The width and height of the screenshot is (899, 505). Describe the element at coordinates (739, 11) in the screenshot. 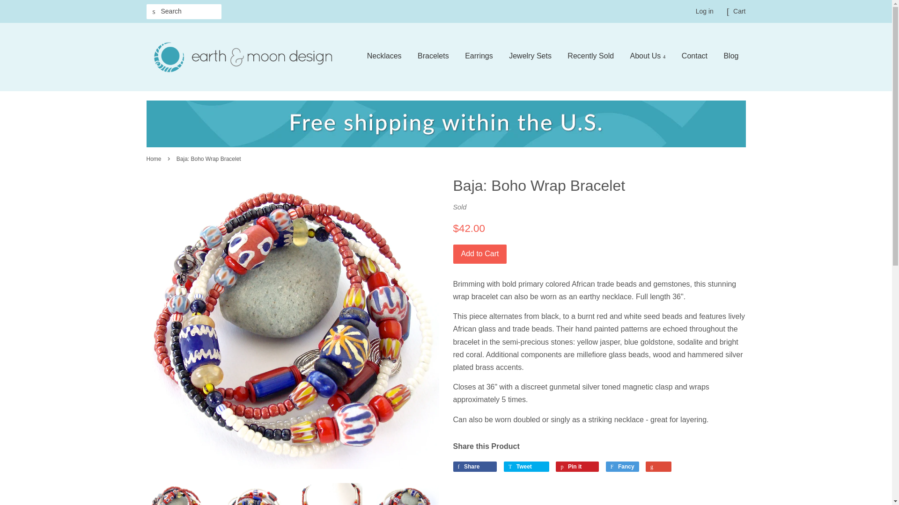

I see `Cart` at that location.